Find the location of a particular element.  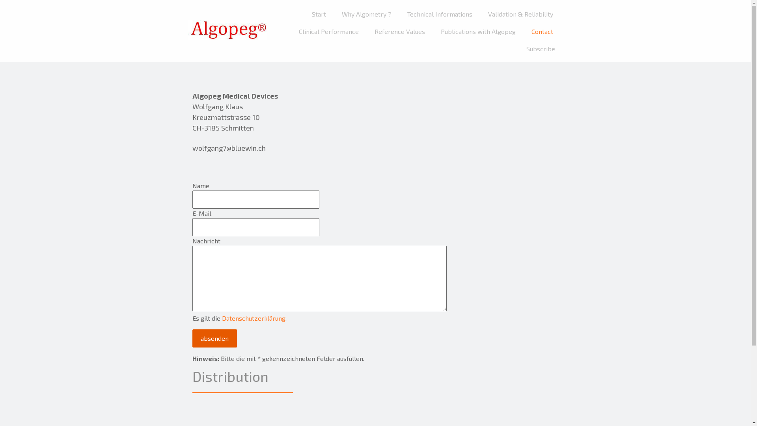

Technical Informations is located at coordinates (440, 14).